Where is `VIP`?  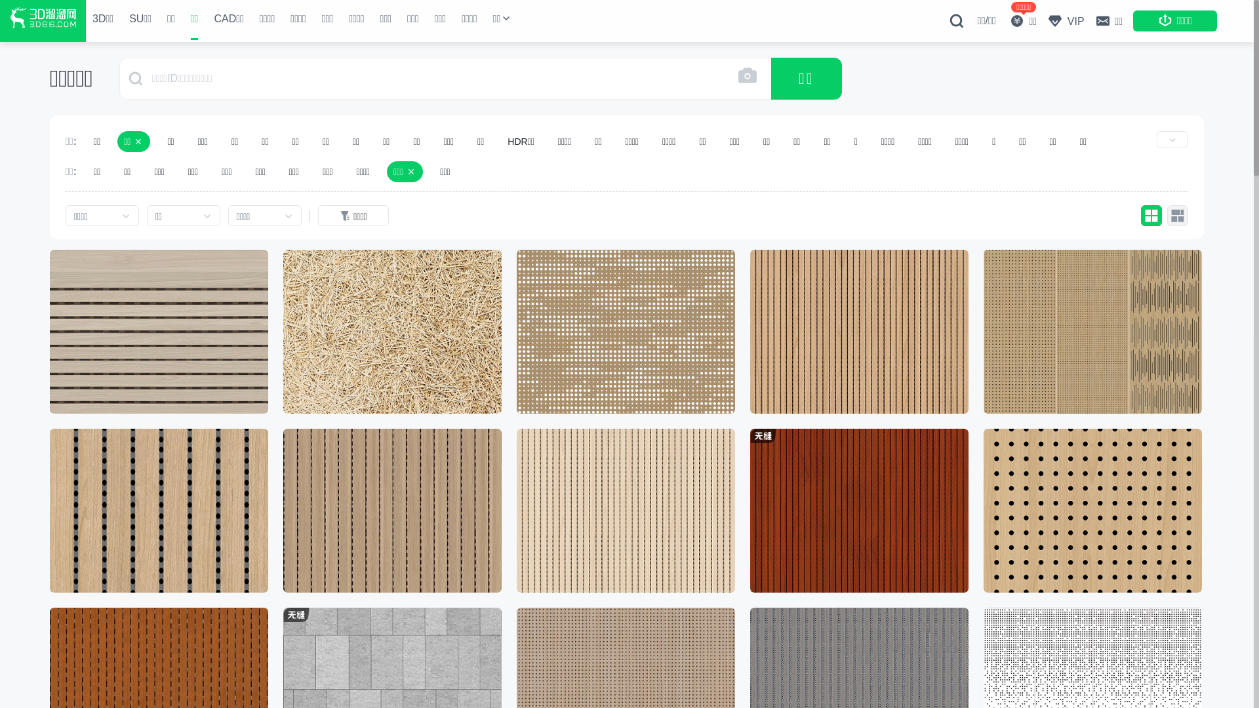 VIP is located at coordinates (1066, 21).